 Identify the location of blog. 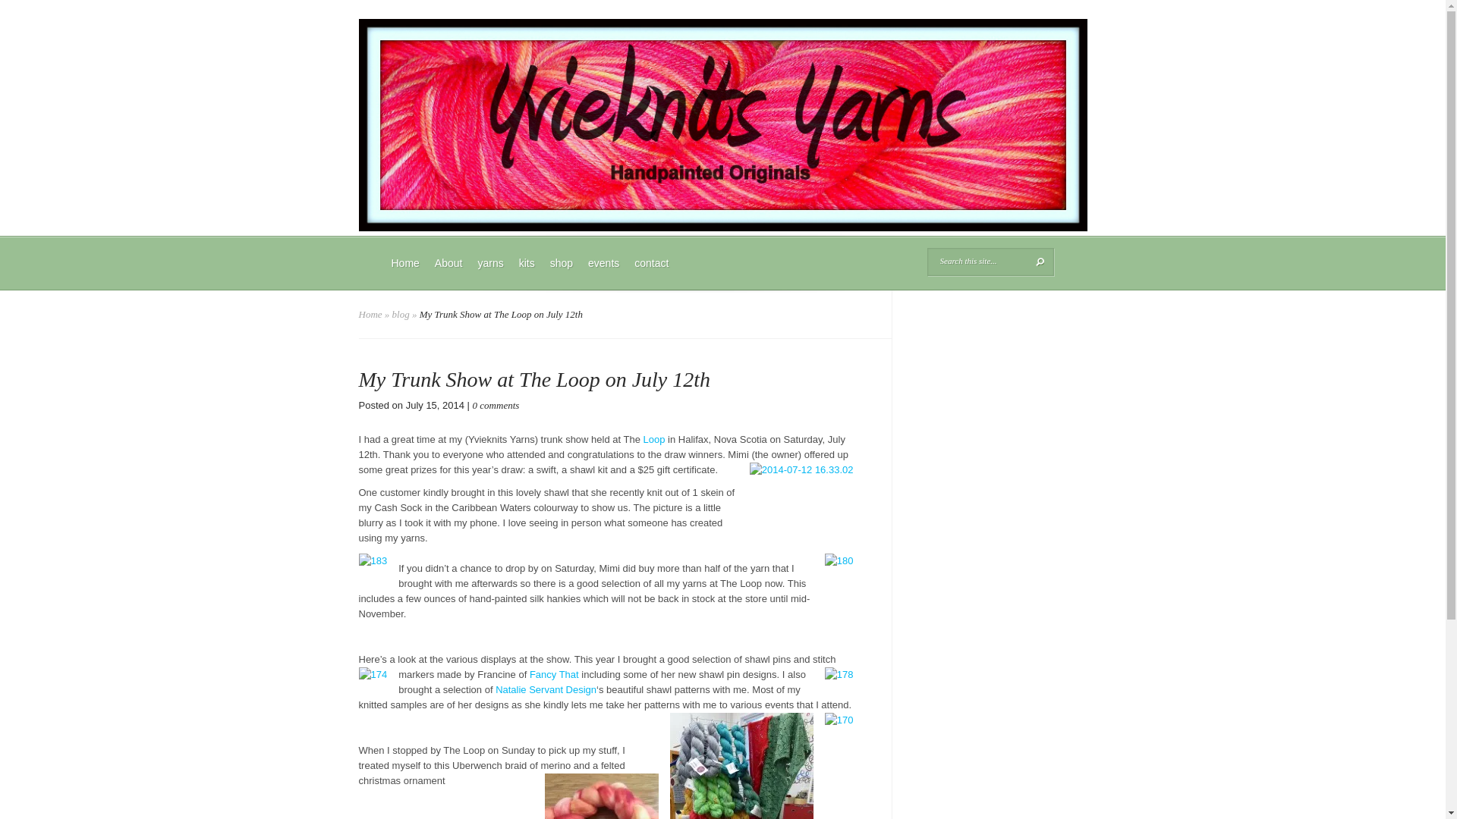
(401, 314).